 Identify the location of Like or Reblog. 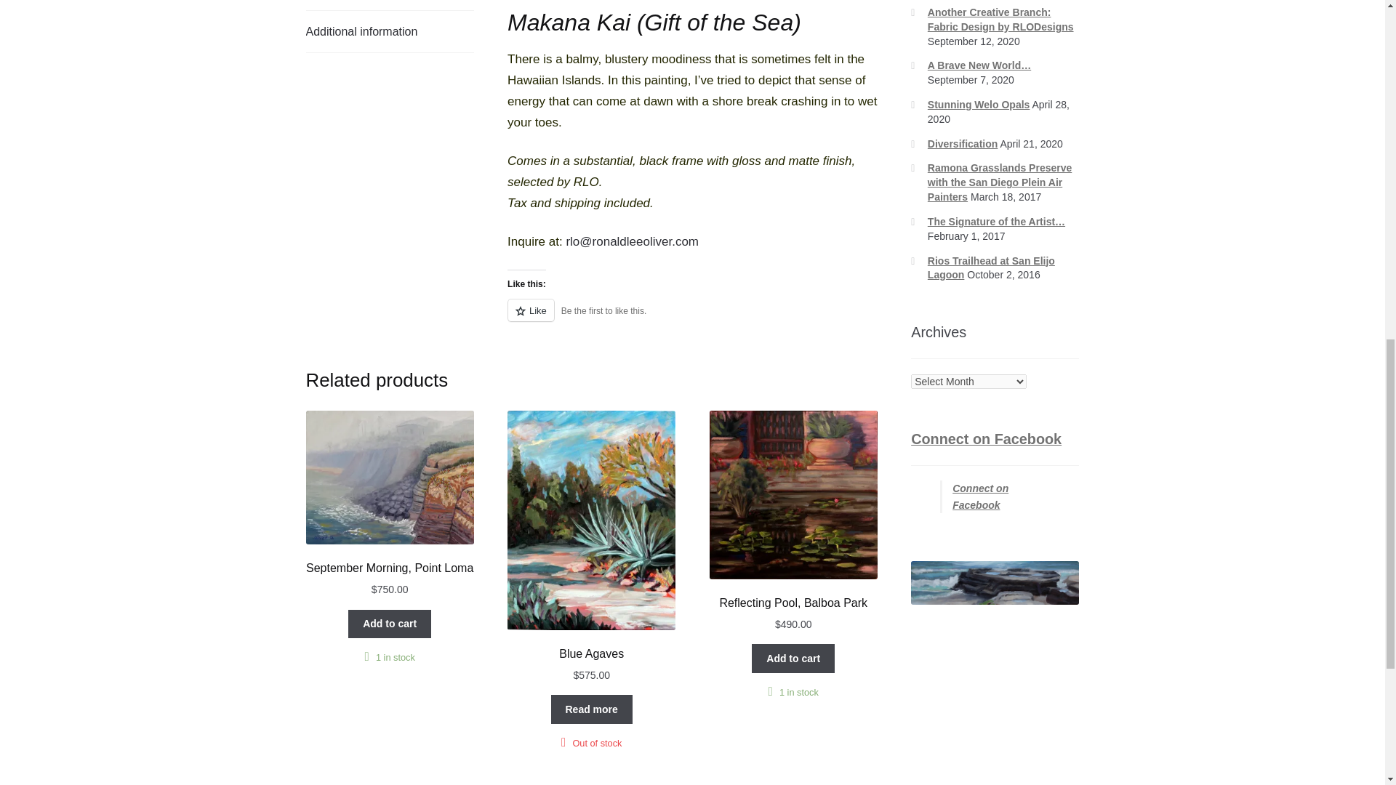
(692, 318).